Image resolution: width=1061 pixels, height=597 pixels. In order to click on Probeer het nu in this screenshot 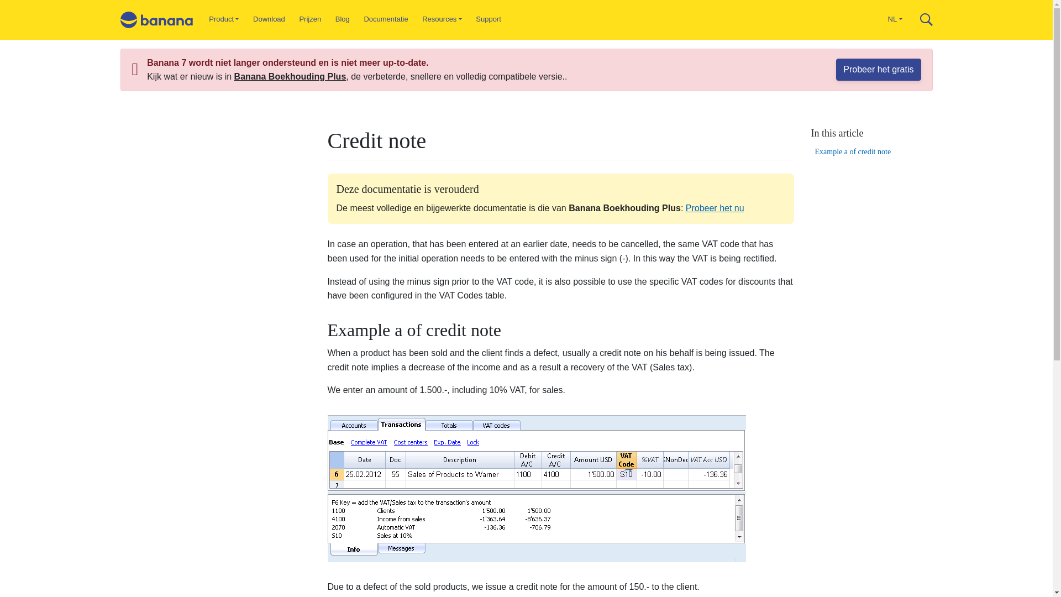, I will do `click(715, 208)`.